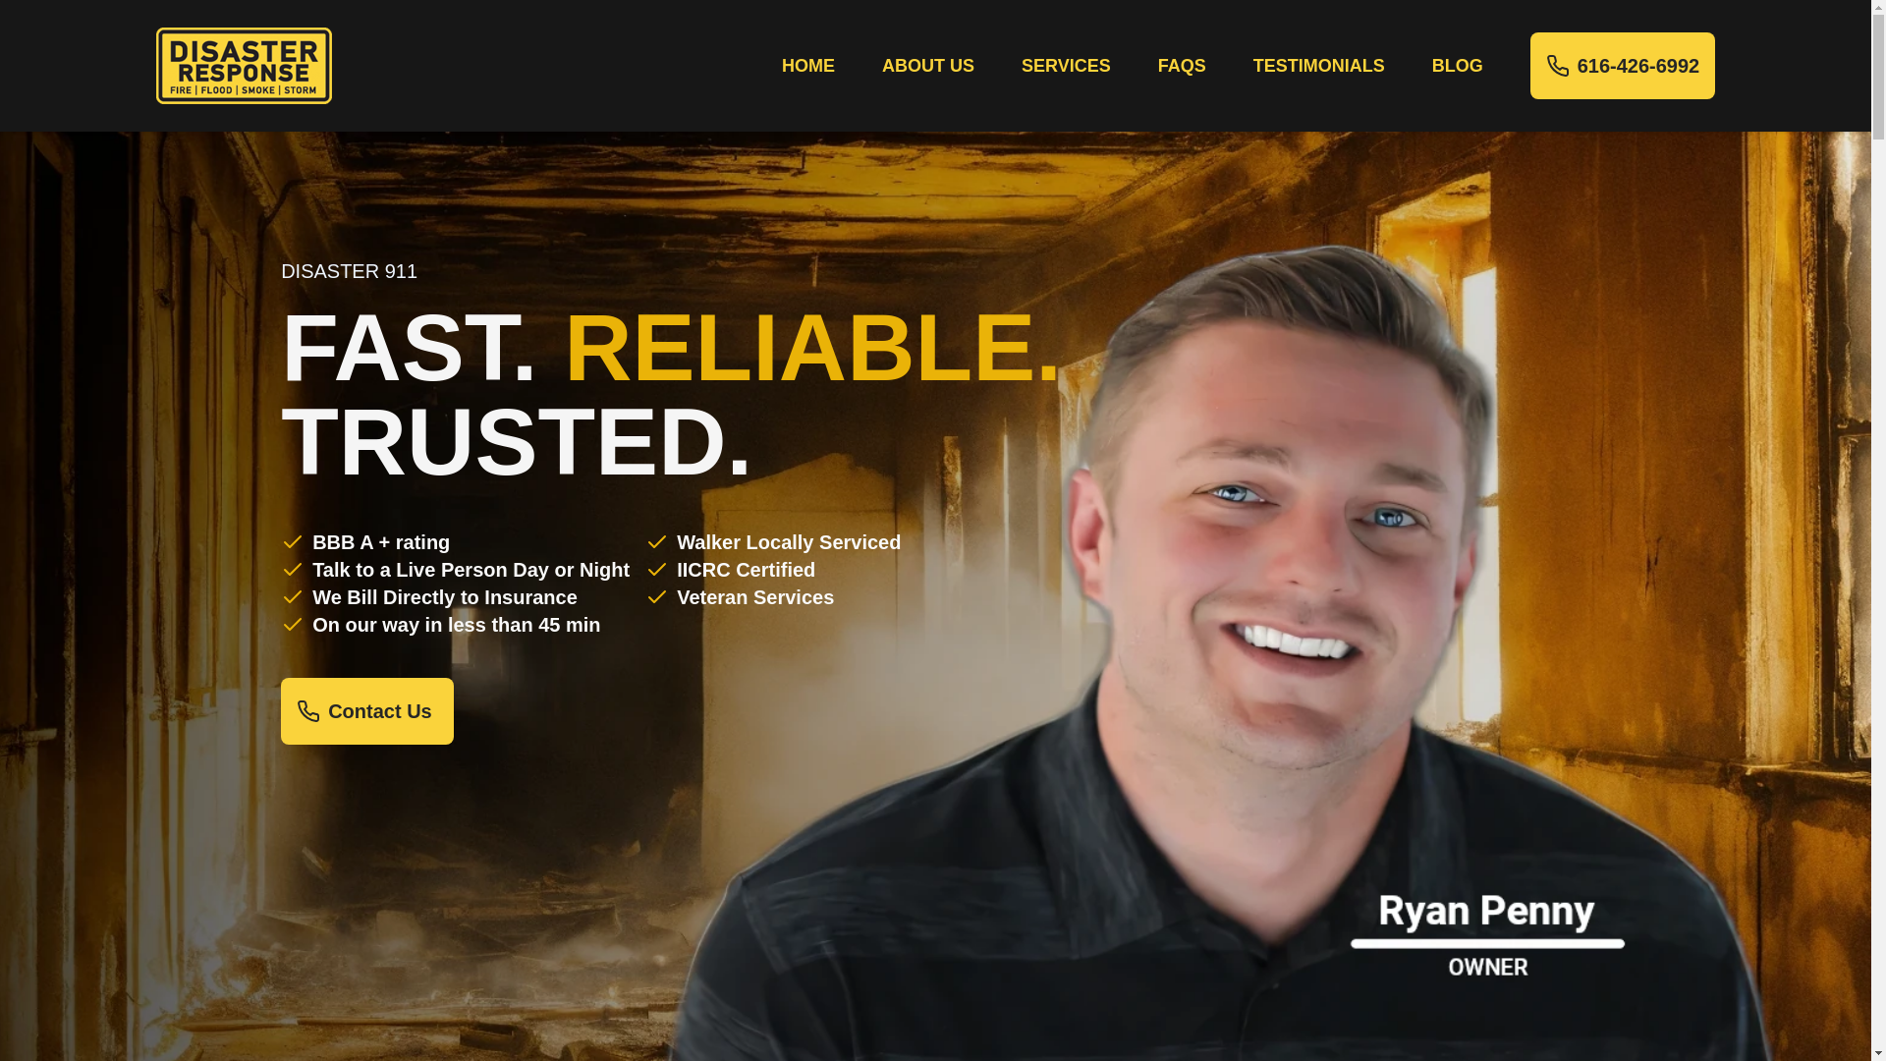 The image size is (1886, 1061). I want to click on BLOG, so click(1457, 65).